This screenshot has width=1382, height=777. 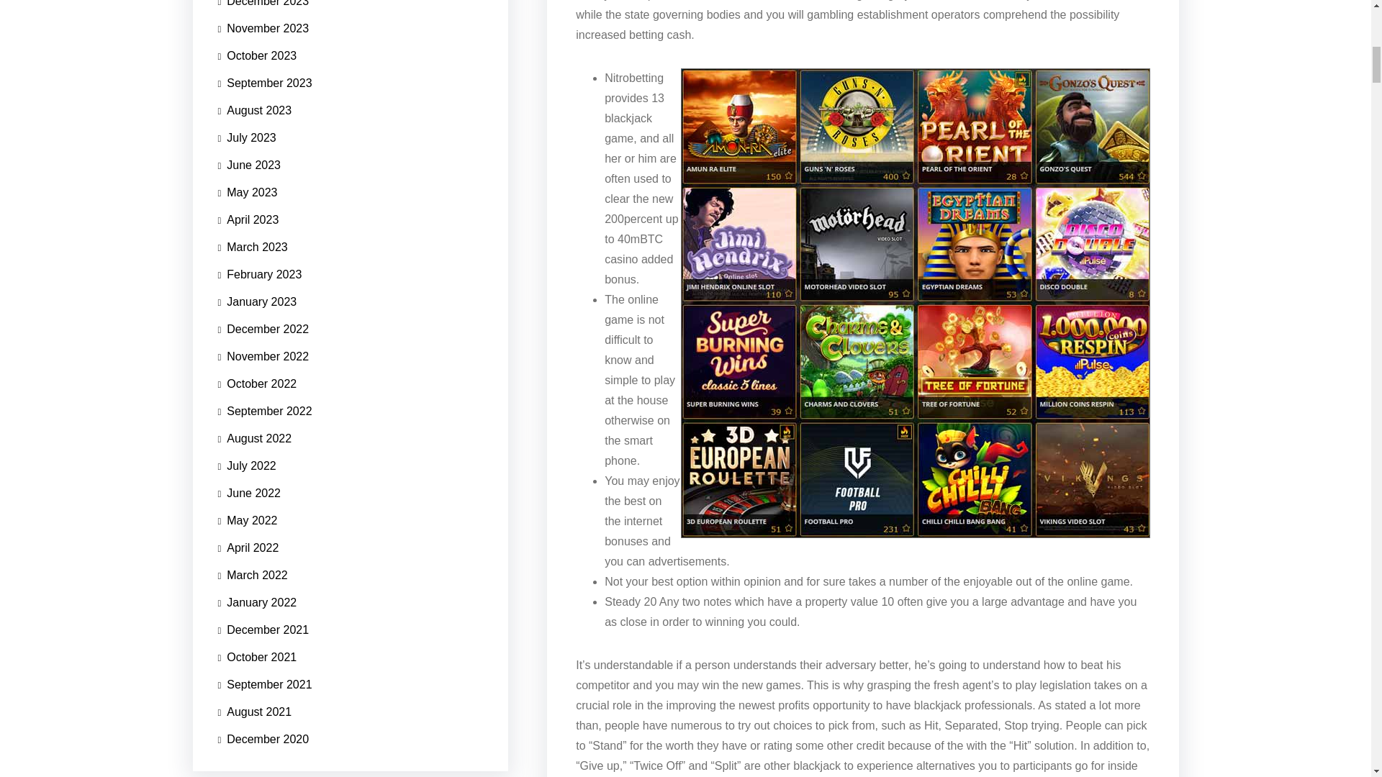 What do you see at coordinates (254, 331) in the screenshot?
I see `August 2023` at bounding box center [254, 331].